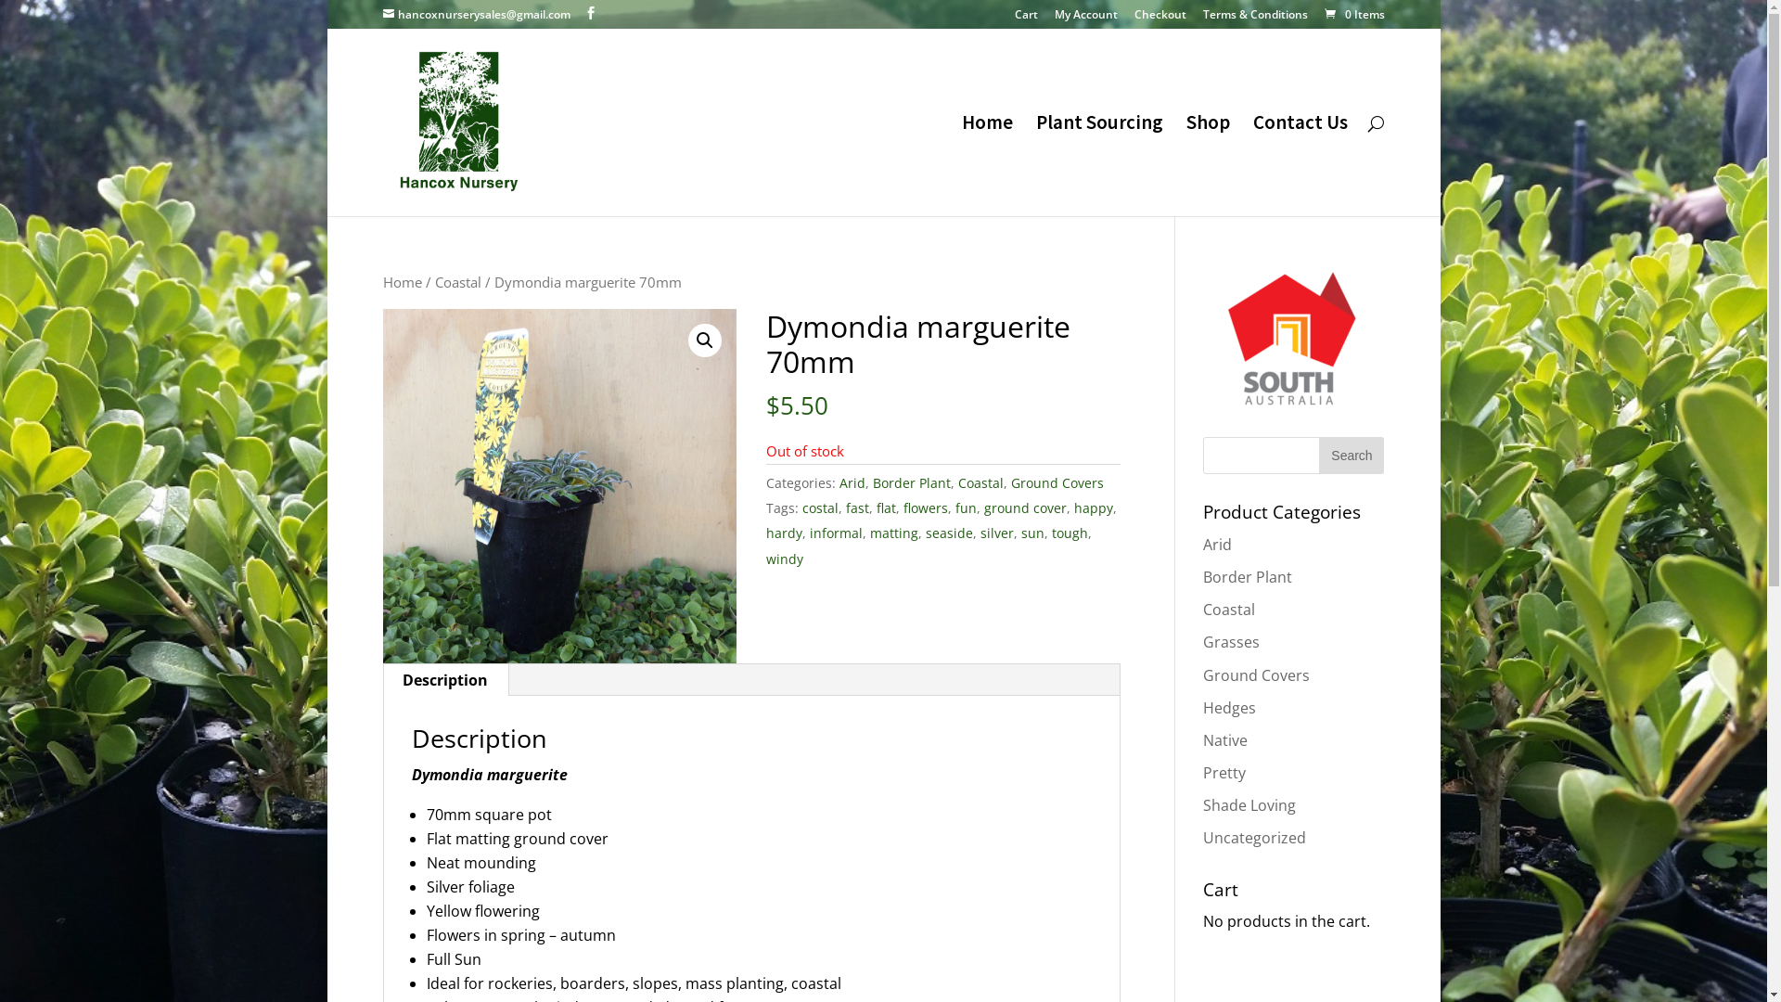 Image resolution: width=1781 pixels, height=1002 pixels. Describe the element at coordinates (987, 166) in the screenshot. I see `Home` at that location.